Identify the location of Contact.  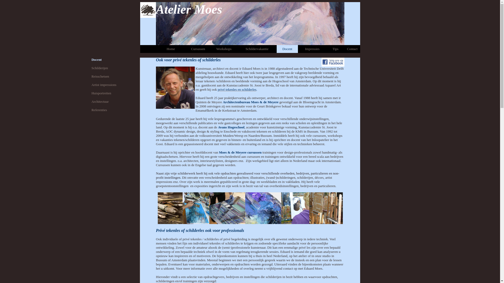
(352, 49).